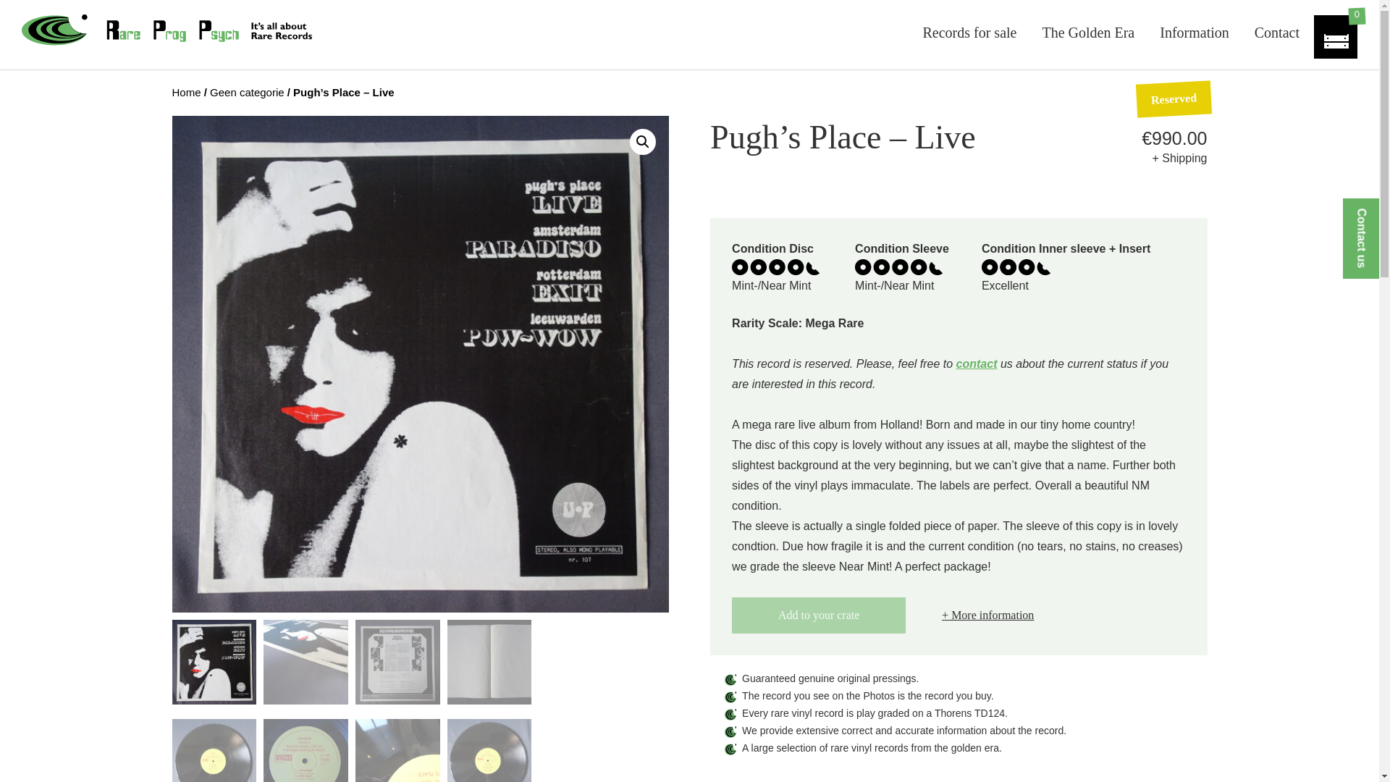 Image resolution: width=1390 pixels, height=782 pixels. I want to click on Geen categorie, so click(247, 91).